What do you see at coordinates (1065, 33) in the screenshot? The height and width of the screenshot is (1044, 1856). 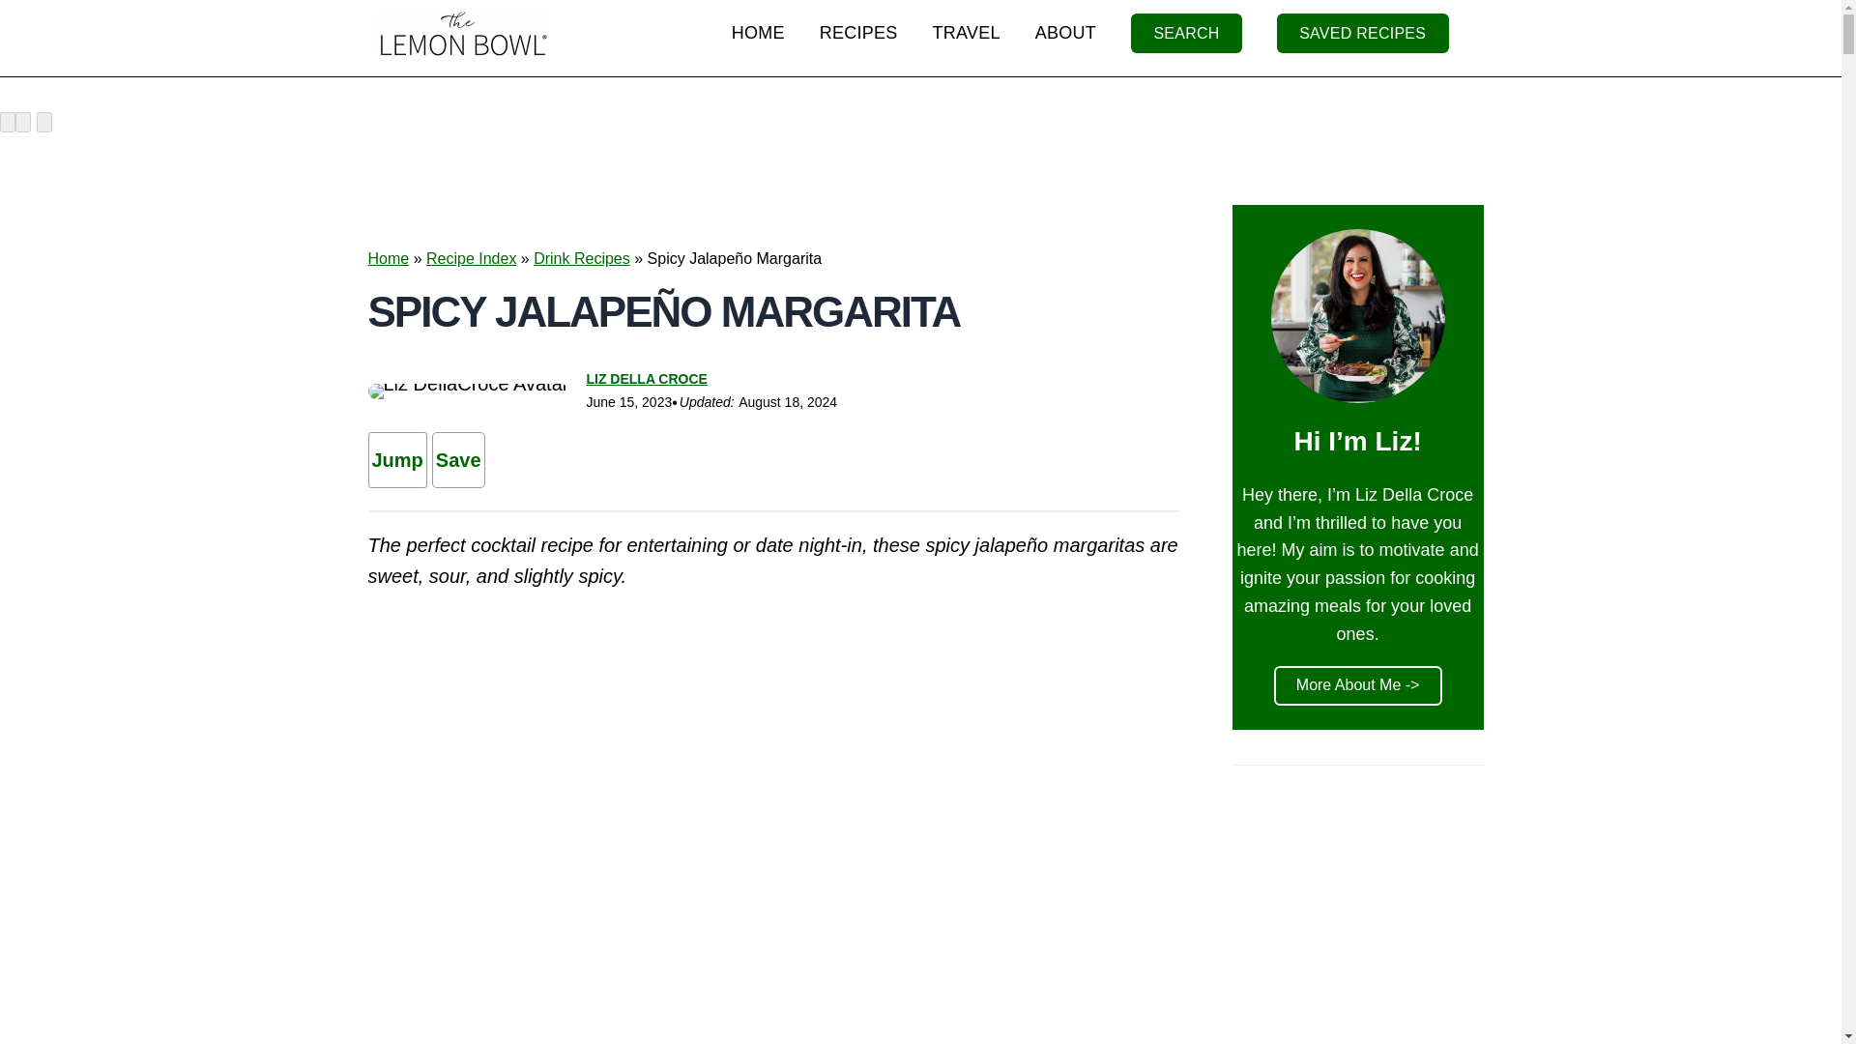 I see `About Liz` at bounding box center [1065, 33].